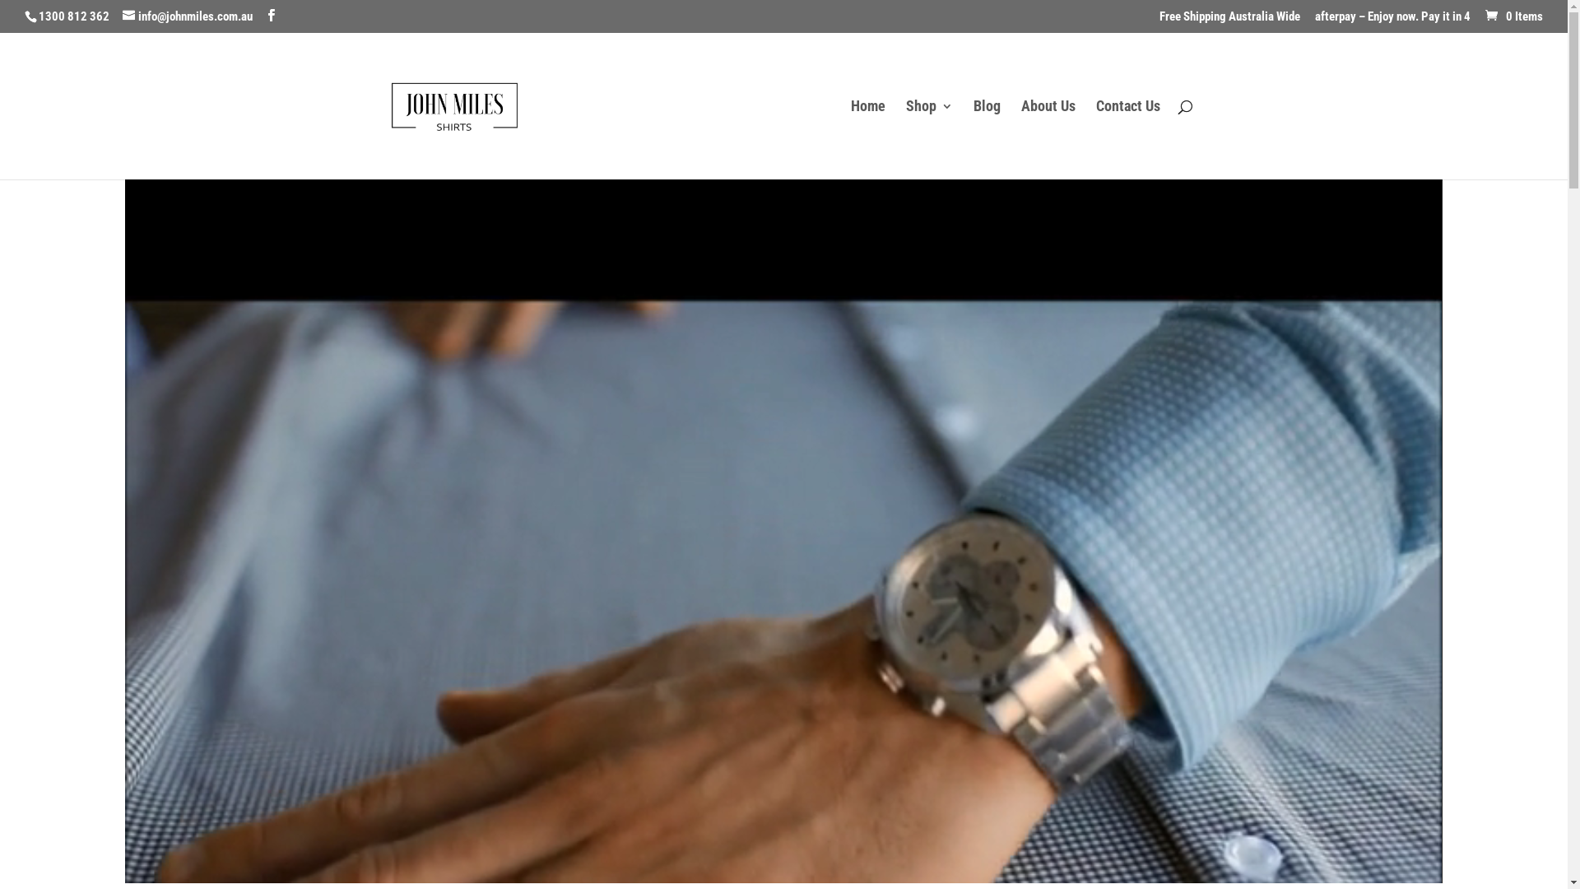  What do you see at coordinates (930, 140) in the screenshot?
I see `Shop` at bounding box center [930, 140].